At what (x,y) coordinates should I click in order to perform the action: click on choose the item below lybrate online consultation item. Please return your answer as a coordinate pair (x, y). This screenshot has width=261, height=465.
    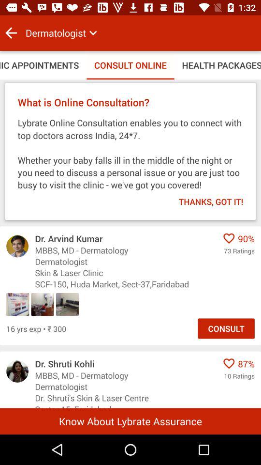
    Looking at the image, I should click on (204, 199).